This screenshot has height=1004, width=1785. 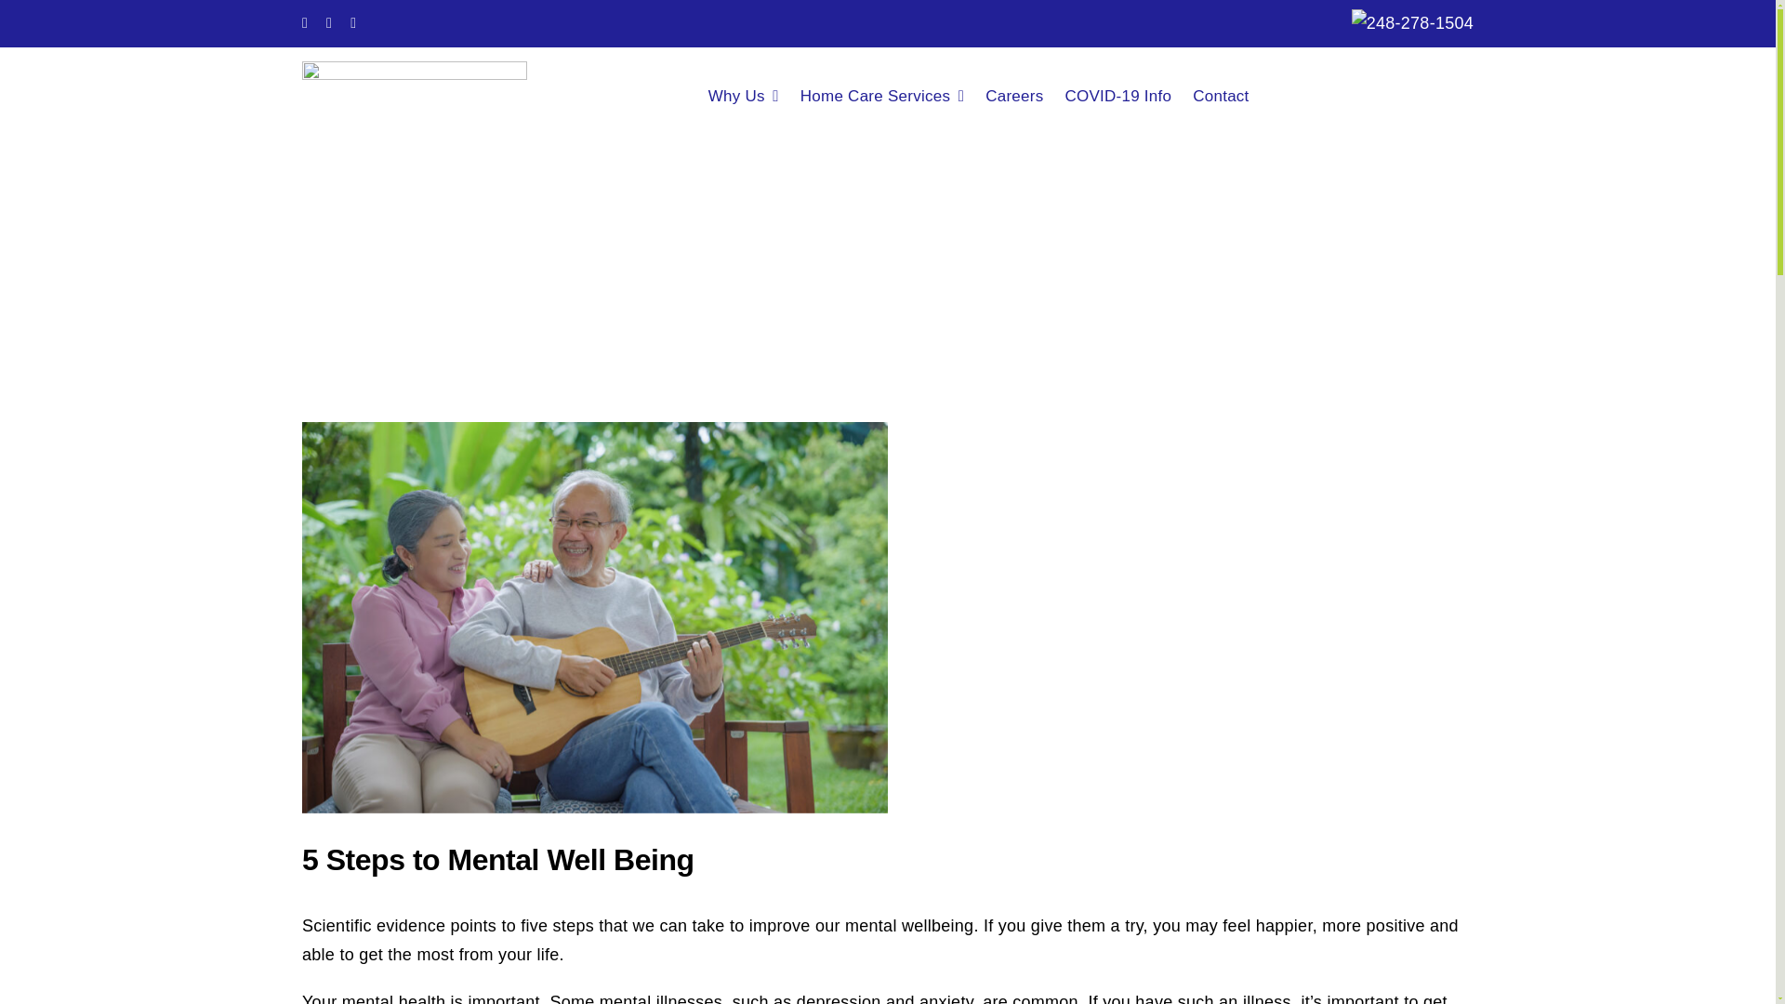 What do you see at coordinates (754, 95) in the screenshot?
I see `Why Us` at bounding box center [754, 95].